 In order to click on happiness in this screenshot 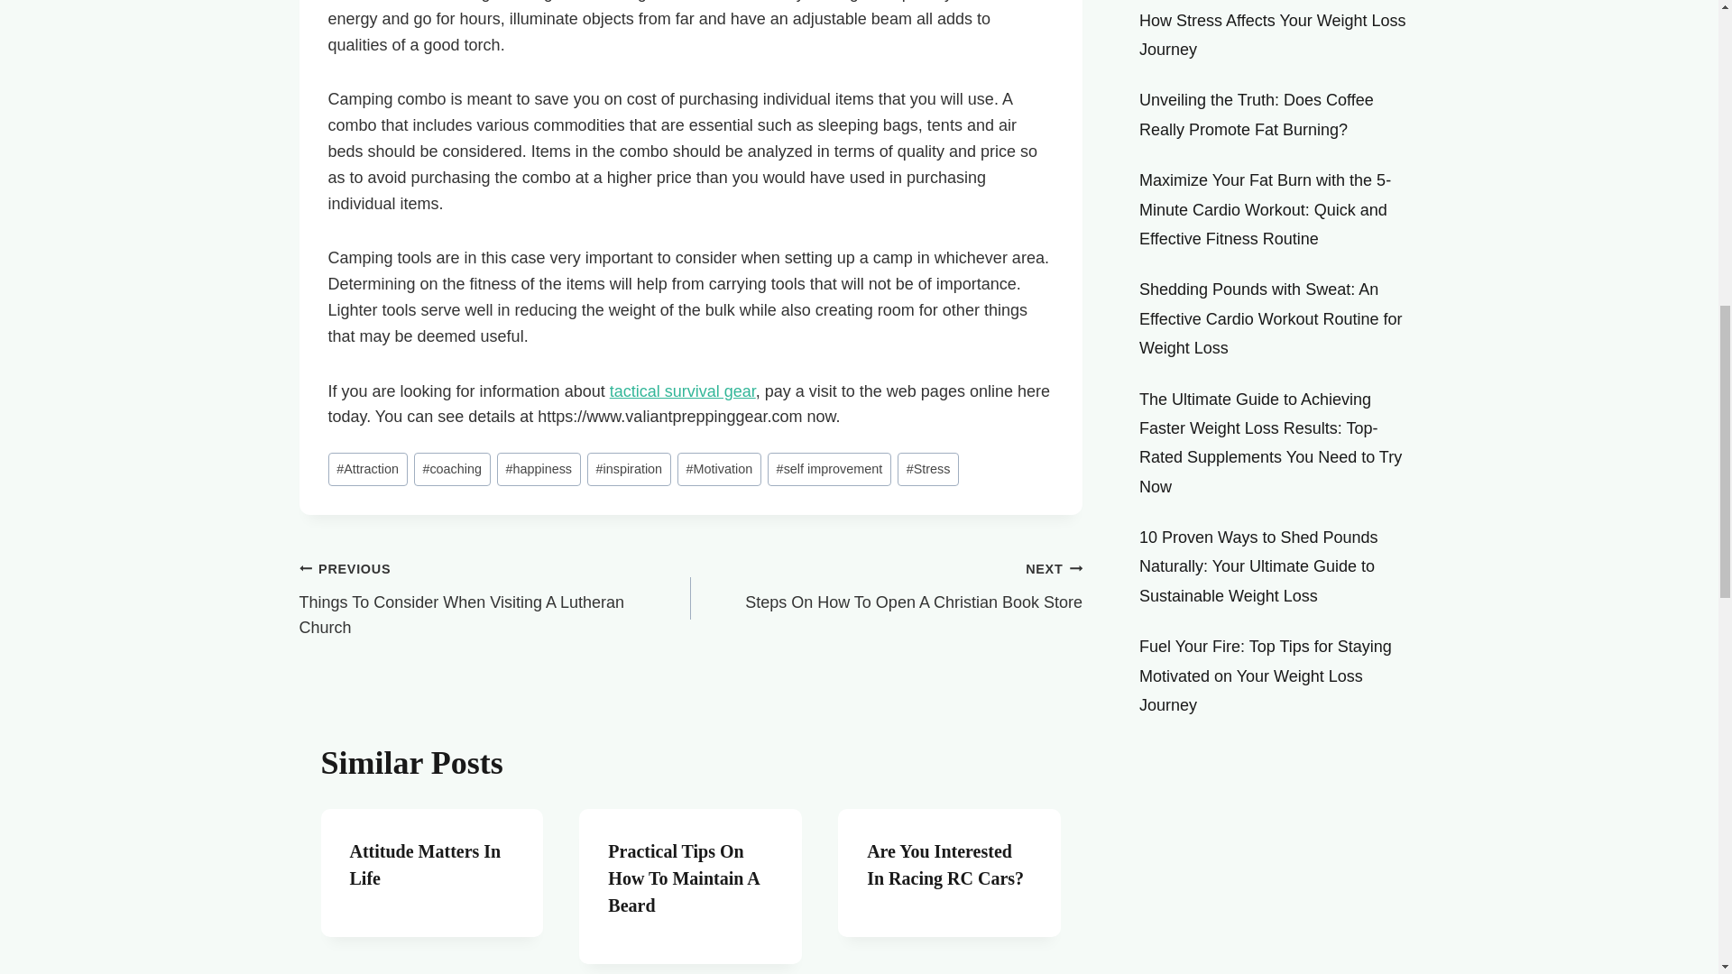, I will do `click(451, 469)`.